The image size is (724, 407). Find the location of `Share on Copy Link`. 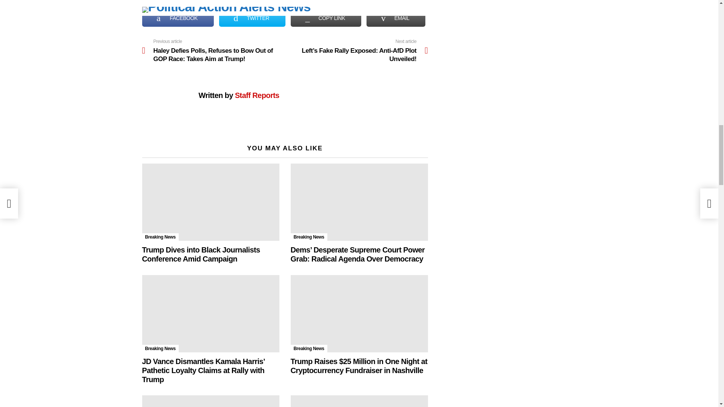

Share on Copy Link is located at coordinates (326, 18).